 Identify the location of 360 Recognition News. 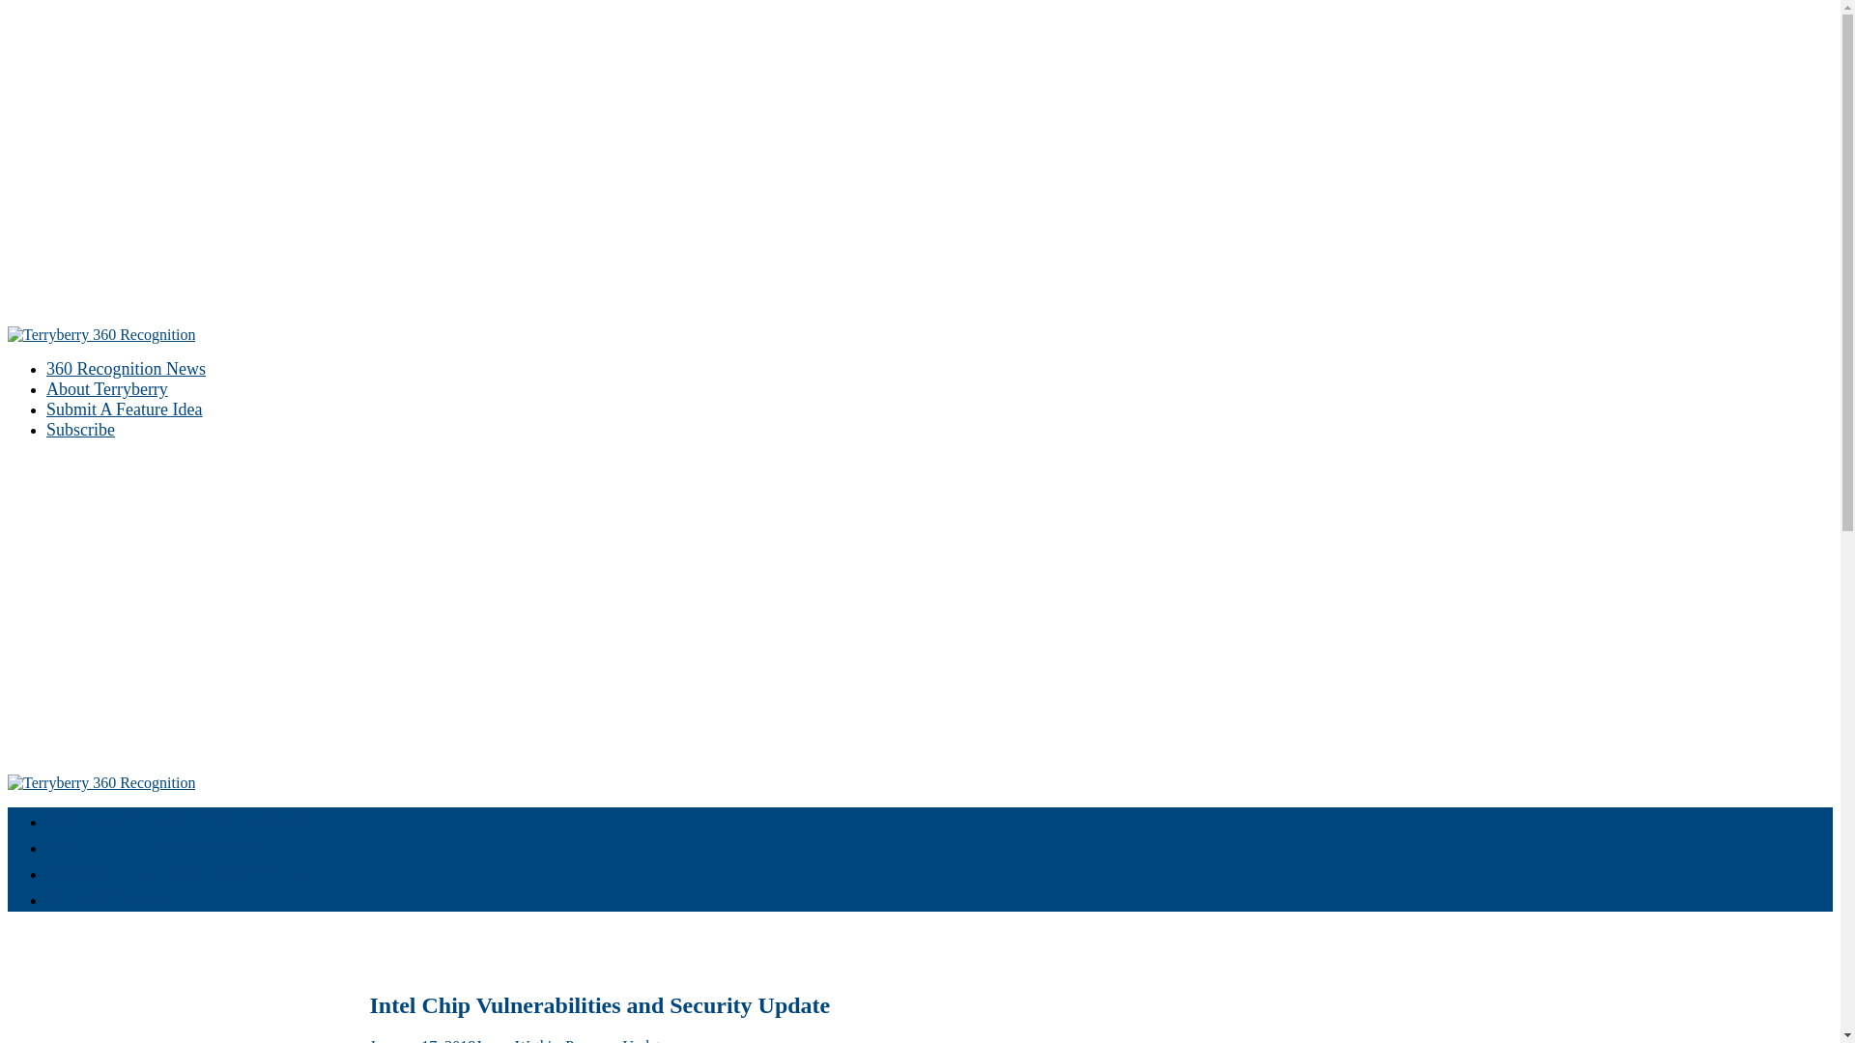
(126, 369).